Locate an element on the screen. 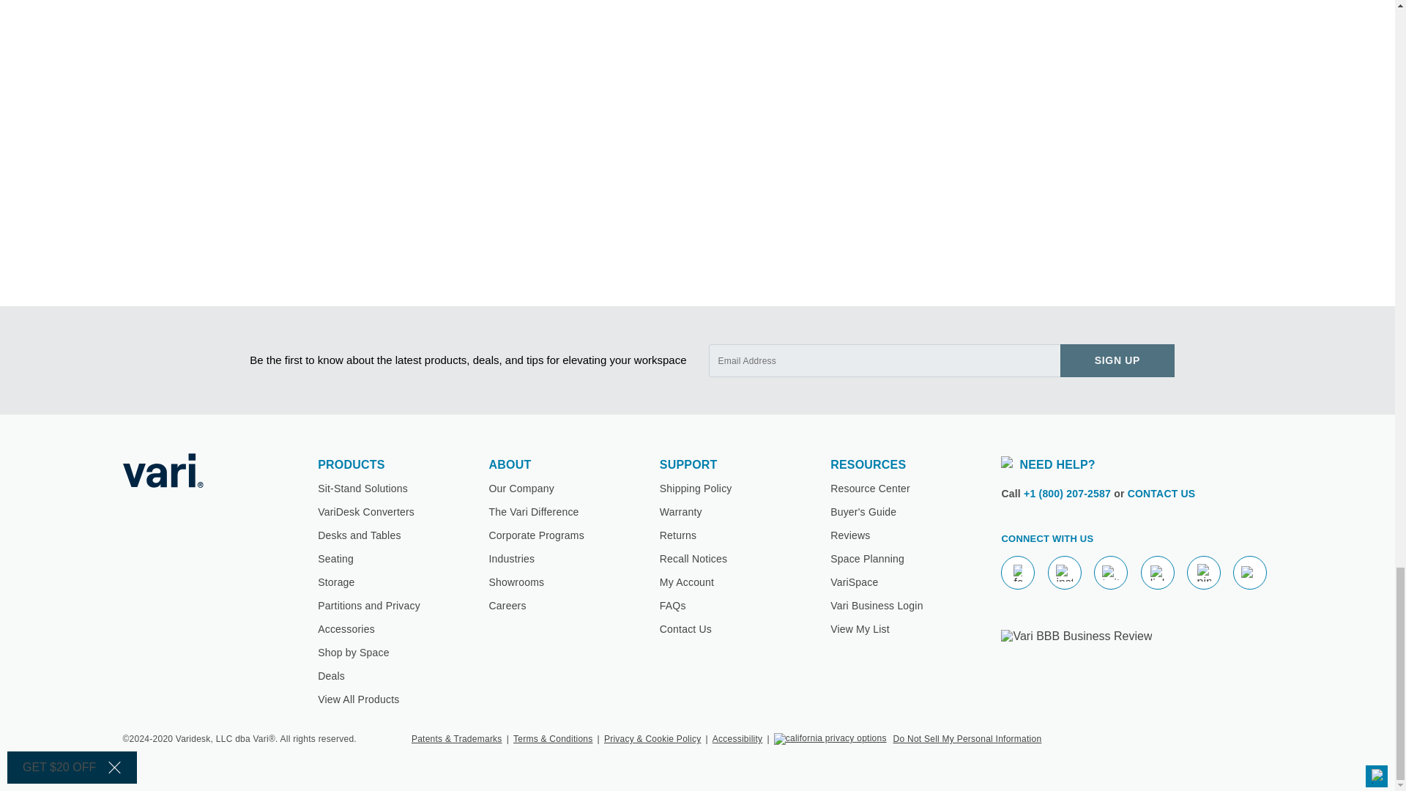 This screenshot has width=1406, height=791. Go to Seating is located at coordinates (335, 558).